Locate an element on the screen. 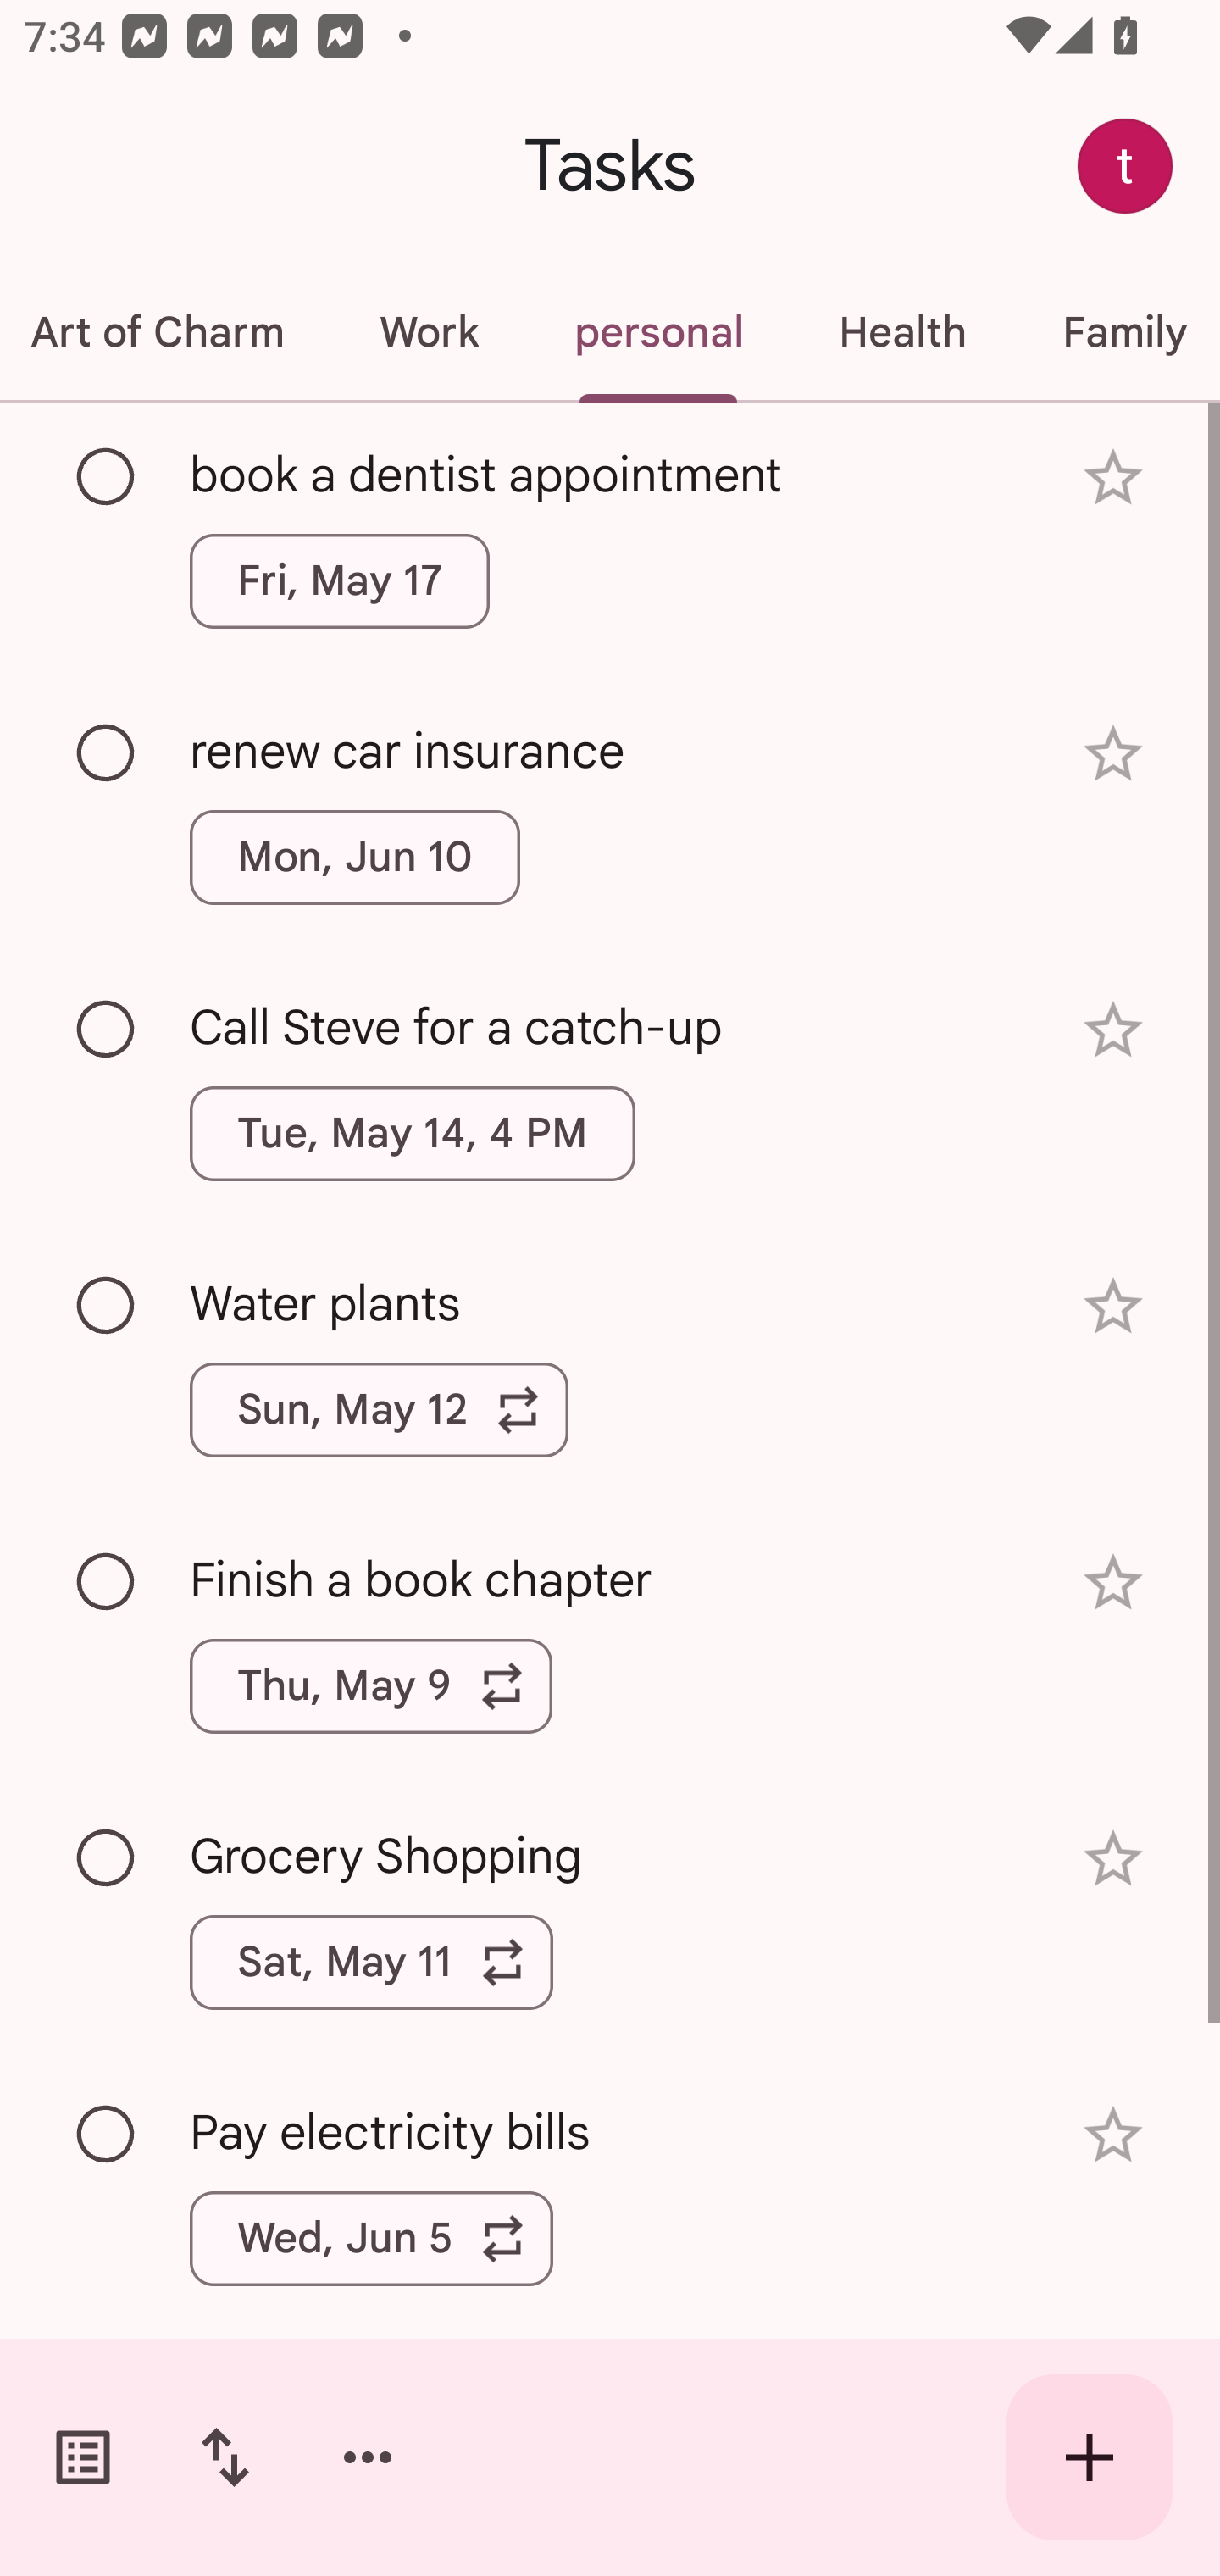 Image resolution: width=1220 pixels, height=2576 pixels. Mark as complete is located at coordinates (107, 2135).